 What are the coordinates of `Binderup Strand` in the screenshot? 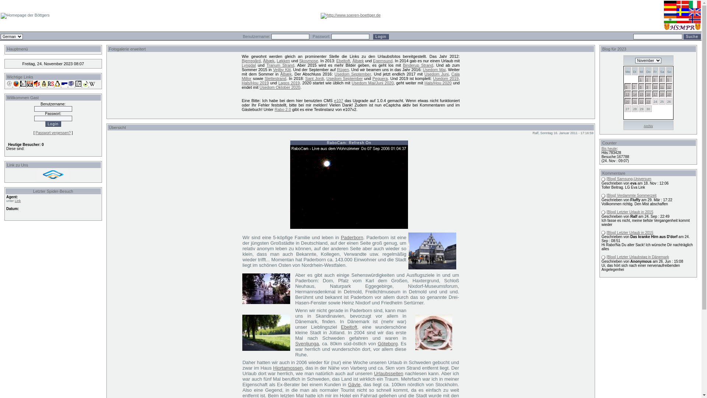 It's located at (418, 65).